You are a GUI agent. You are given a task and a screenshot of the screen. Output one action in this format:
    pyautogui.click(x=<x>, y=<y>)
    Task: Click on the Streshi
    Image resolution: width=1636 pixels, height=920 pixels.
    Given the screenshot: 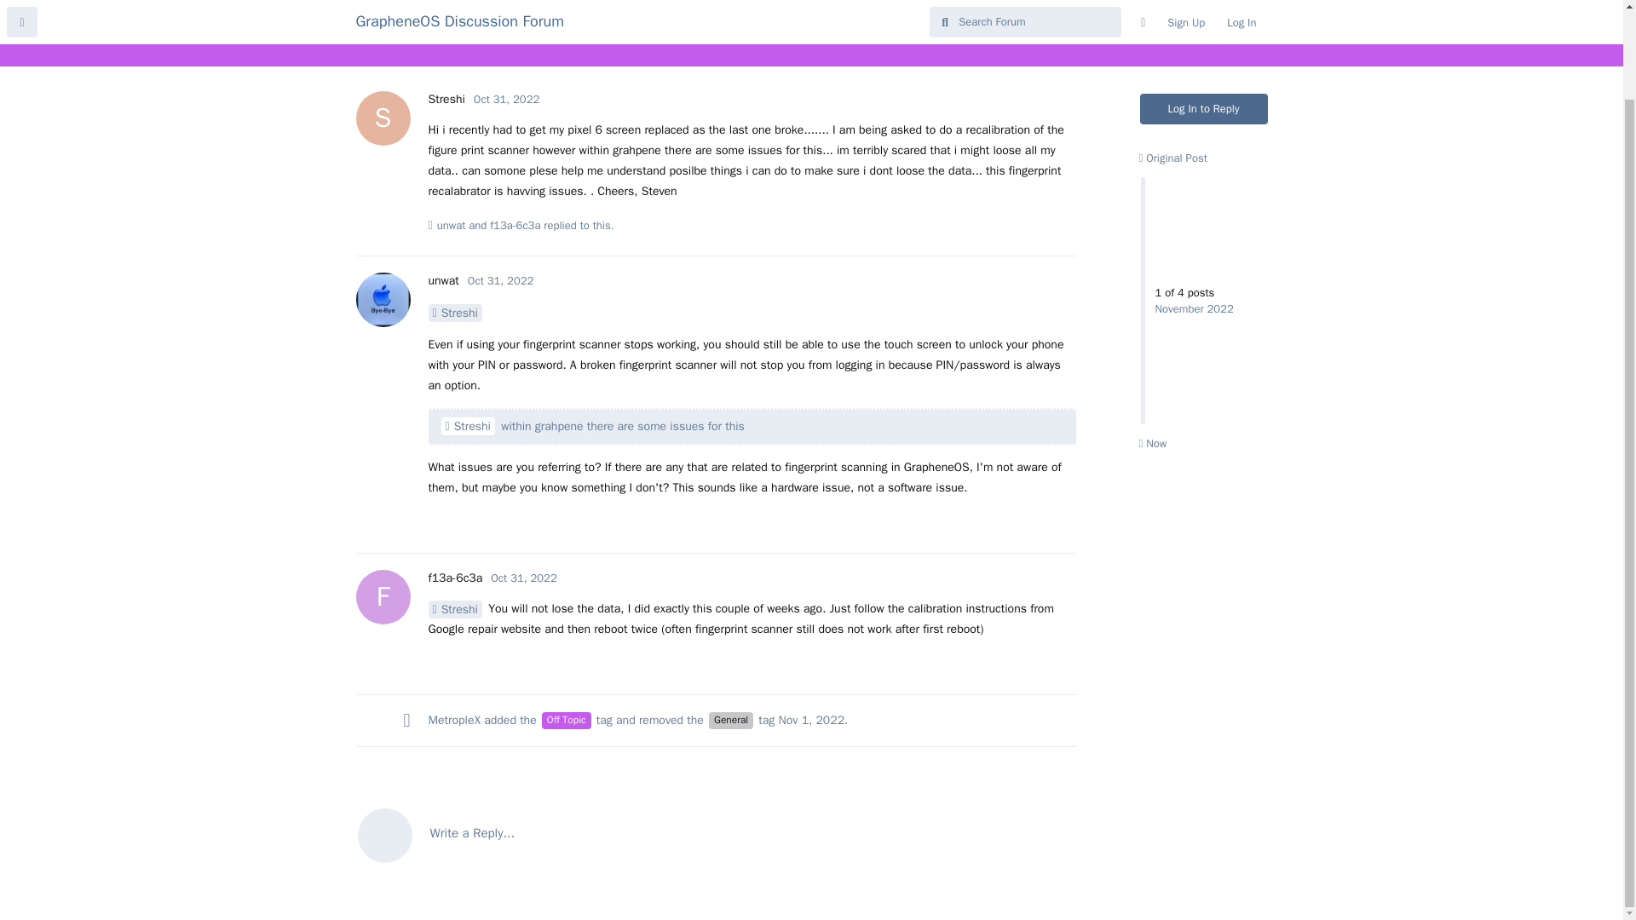 What is the action you would take?
    pyautogui.click(x=469, y=426)
    